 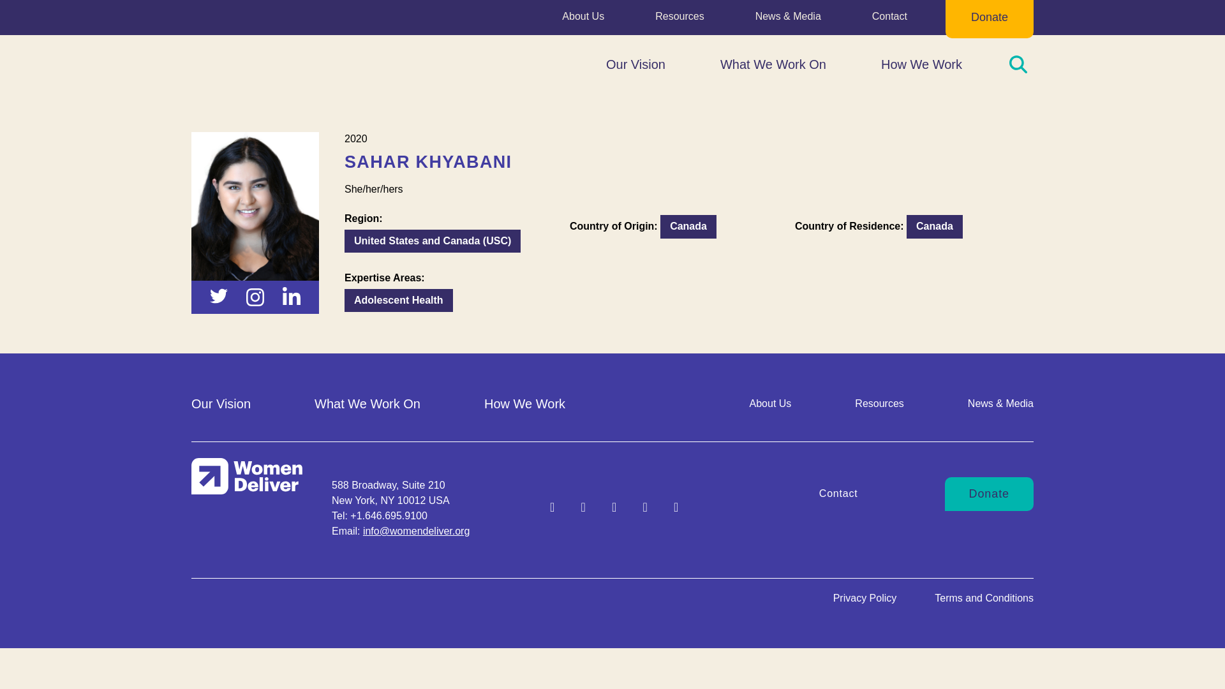 I want to click on About Us, so click(x=583, y=19).